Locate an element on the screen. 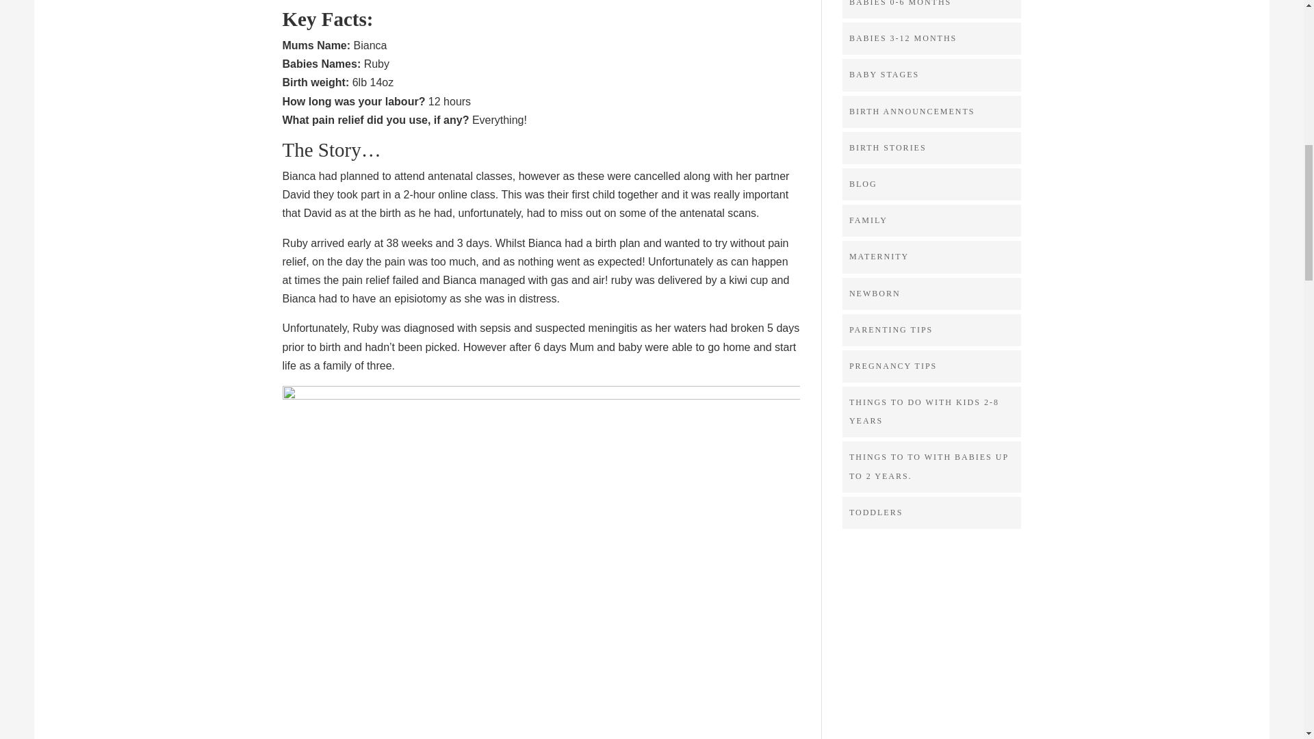 This screenshot has height=739, width=1314. PREGNANCY TIPS is located at coordinates (892, 366).